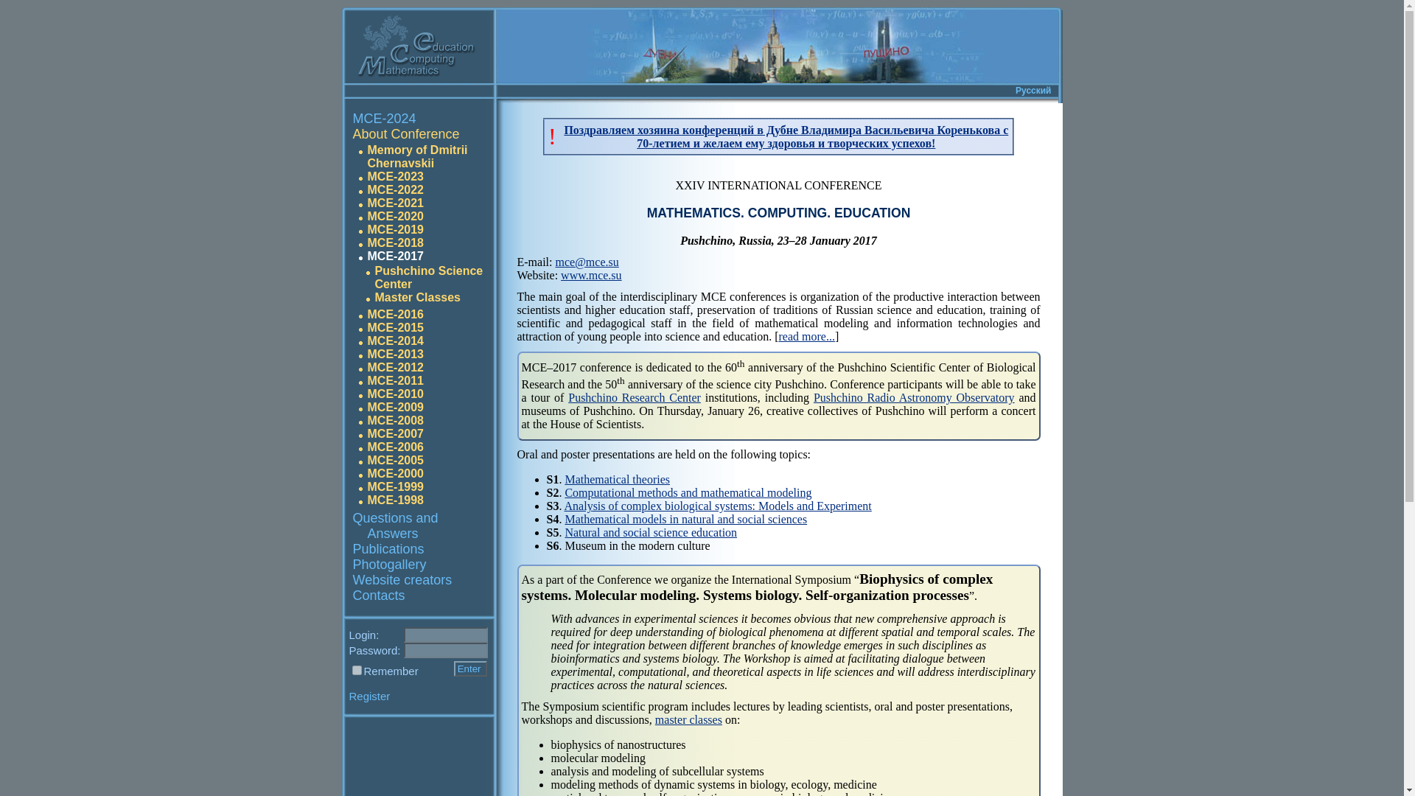 The height and width of the screenshot is (796, 1415). I want to click on Pushchino Science Center, so click(428, 277).